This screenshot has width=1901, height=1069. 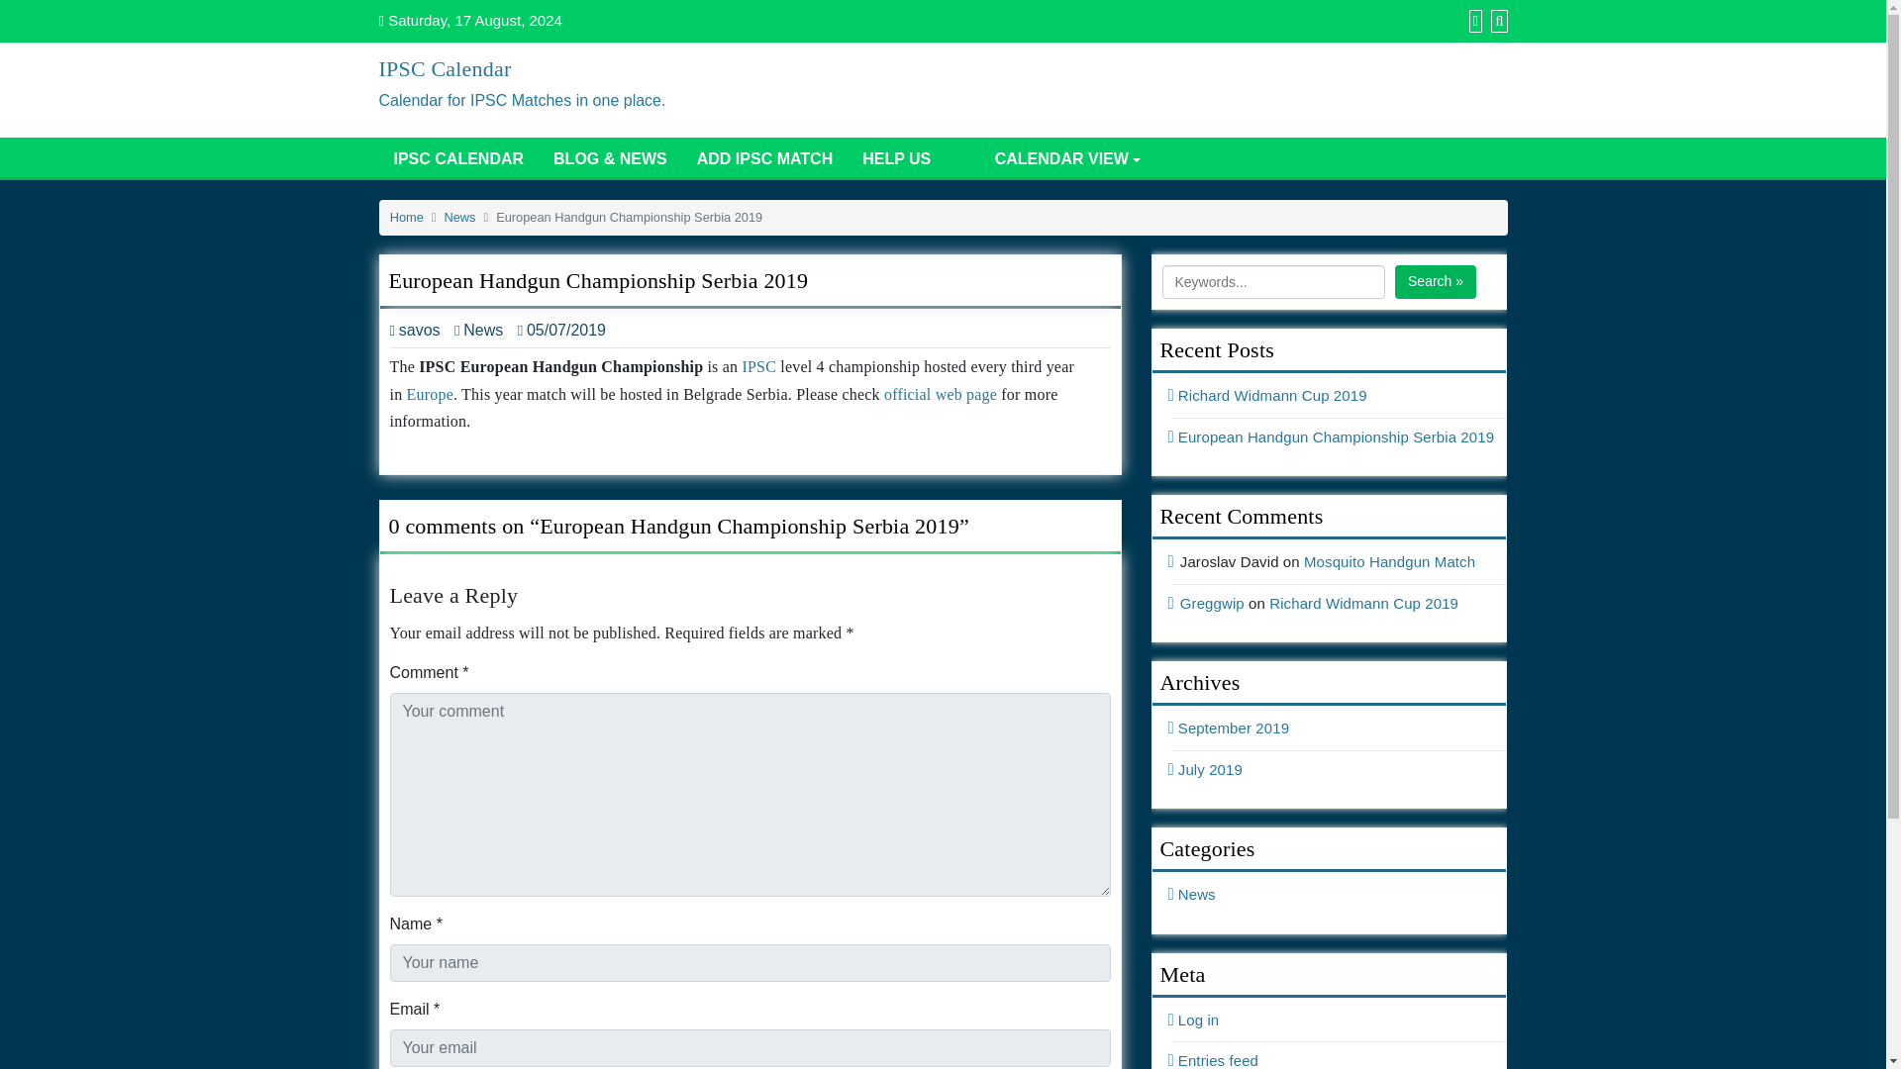 I want to click on Richard Widmann Cup 2019, so click(x=1269, y=395).